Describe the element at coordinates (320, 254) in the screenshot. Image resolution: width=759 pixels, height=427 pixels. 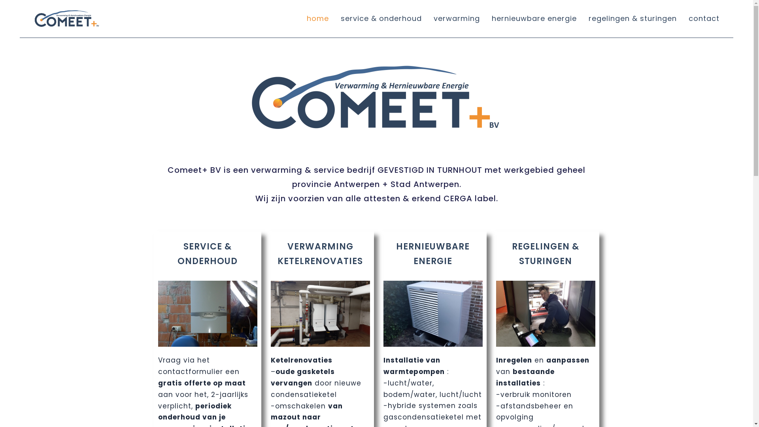
I see `VERWARMING KETELRENOVATIES` at that location.